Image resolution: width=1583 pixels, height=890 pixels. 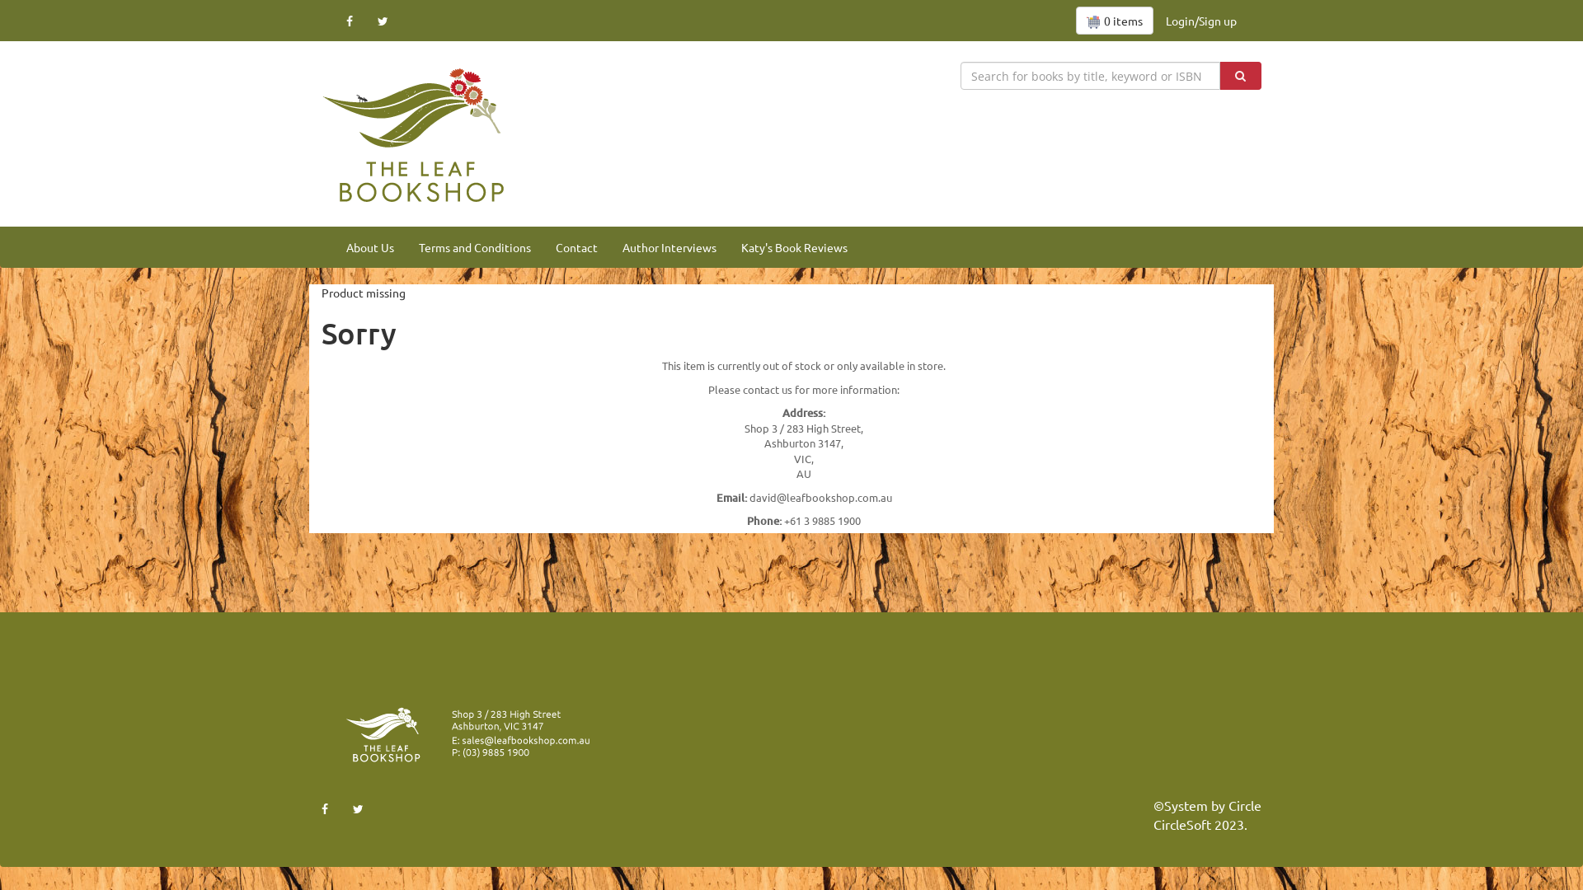 What do you see at coordinates (370, 247) in the screenshot?
I see `About Us` at bounding box center [370, 247].